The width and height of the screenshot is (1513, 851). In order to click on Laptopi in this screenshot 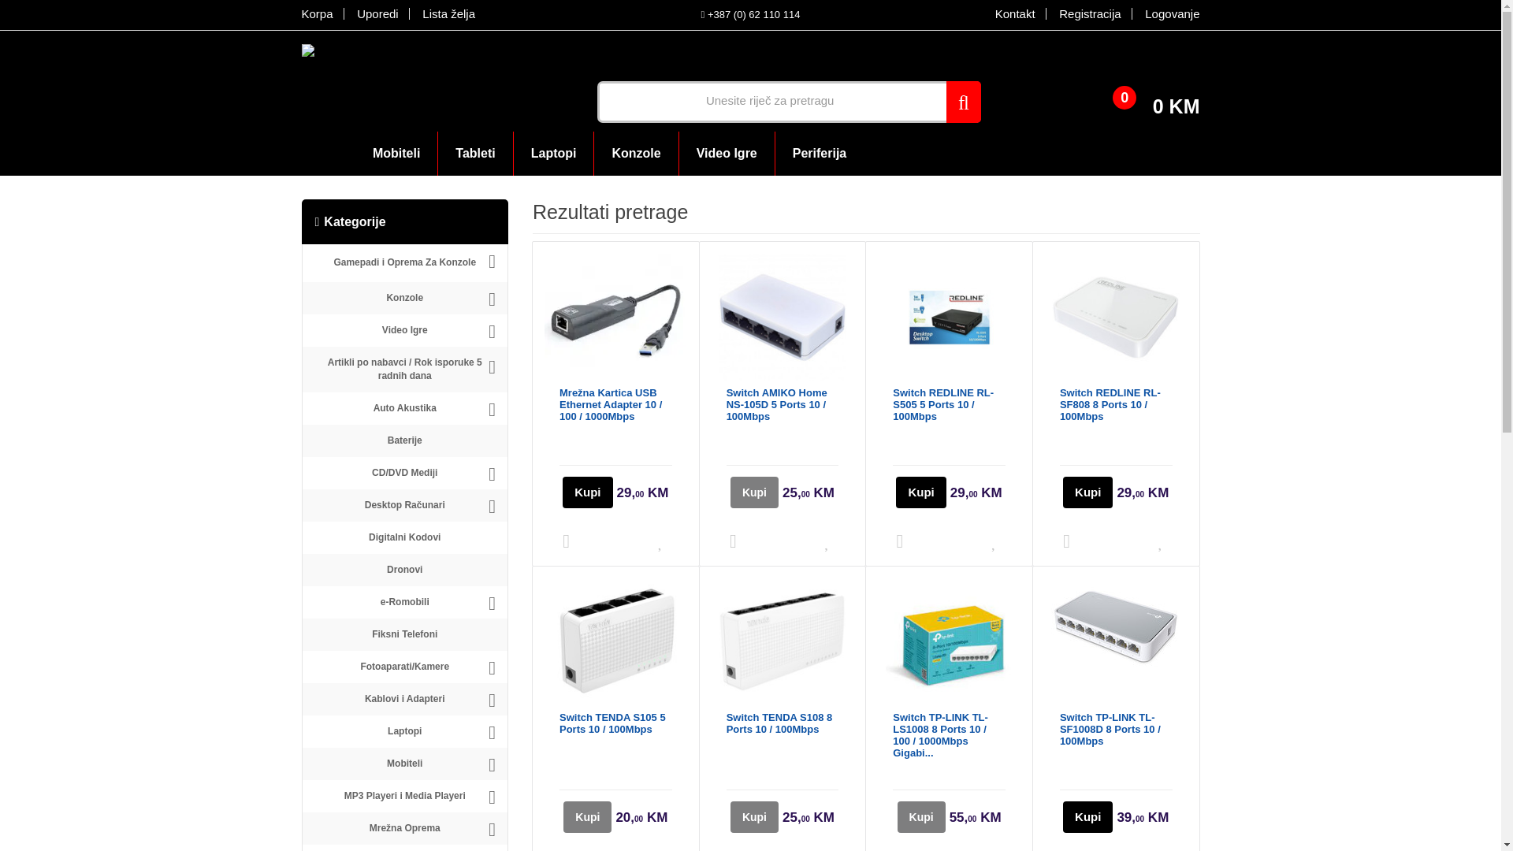, I will do `click(405, 731)`.